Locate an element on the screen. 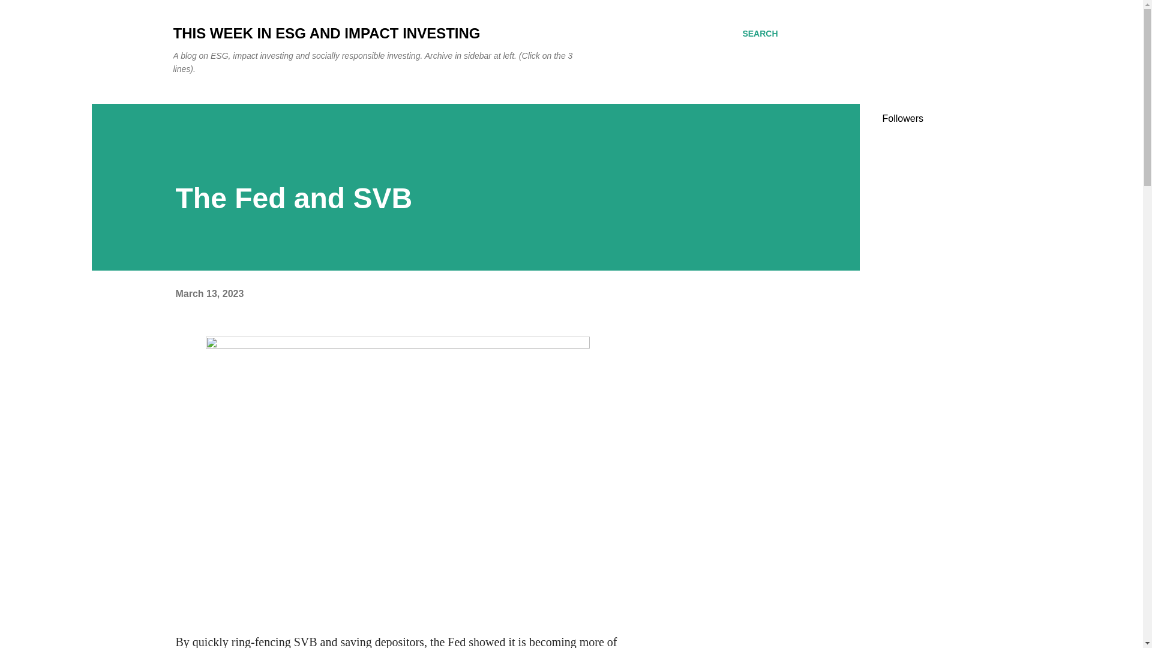 Image resolution: width=1152 pixels, height=648 pixels. SEARCH is located at coordinates (760, 34).